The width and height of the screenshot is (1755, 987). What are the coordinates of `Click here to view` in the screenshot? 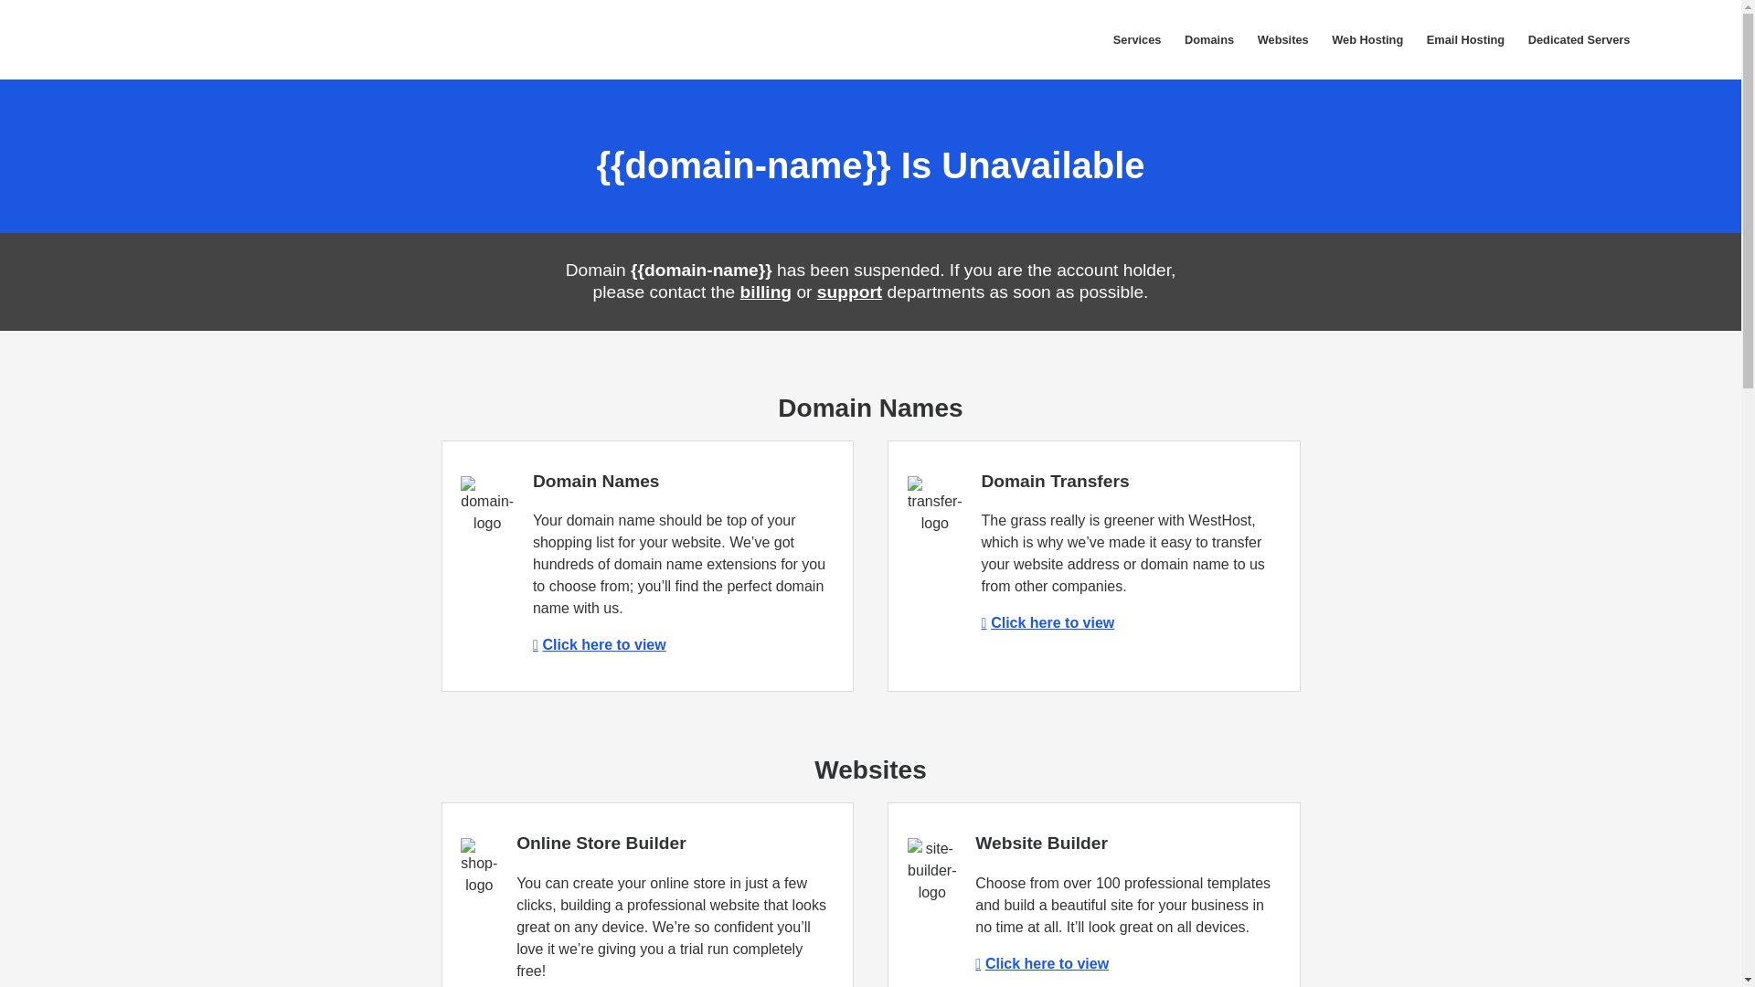 It's located at (600, 643).